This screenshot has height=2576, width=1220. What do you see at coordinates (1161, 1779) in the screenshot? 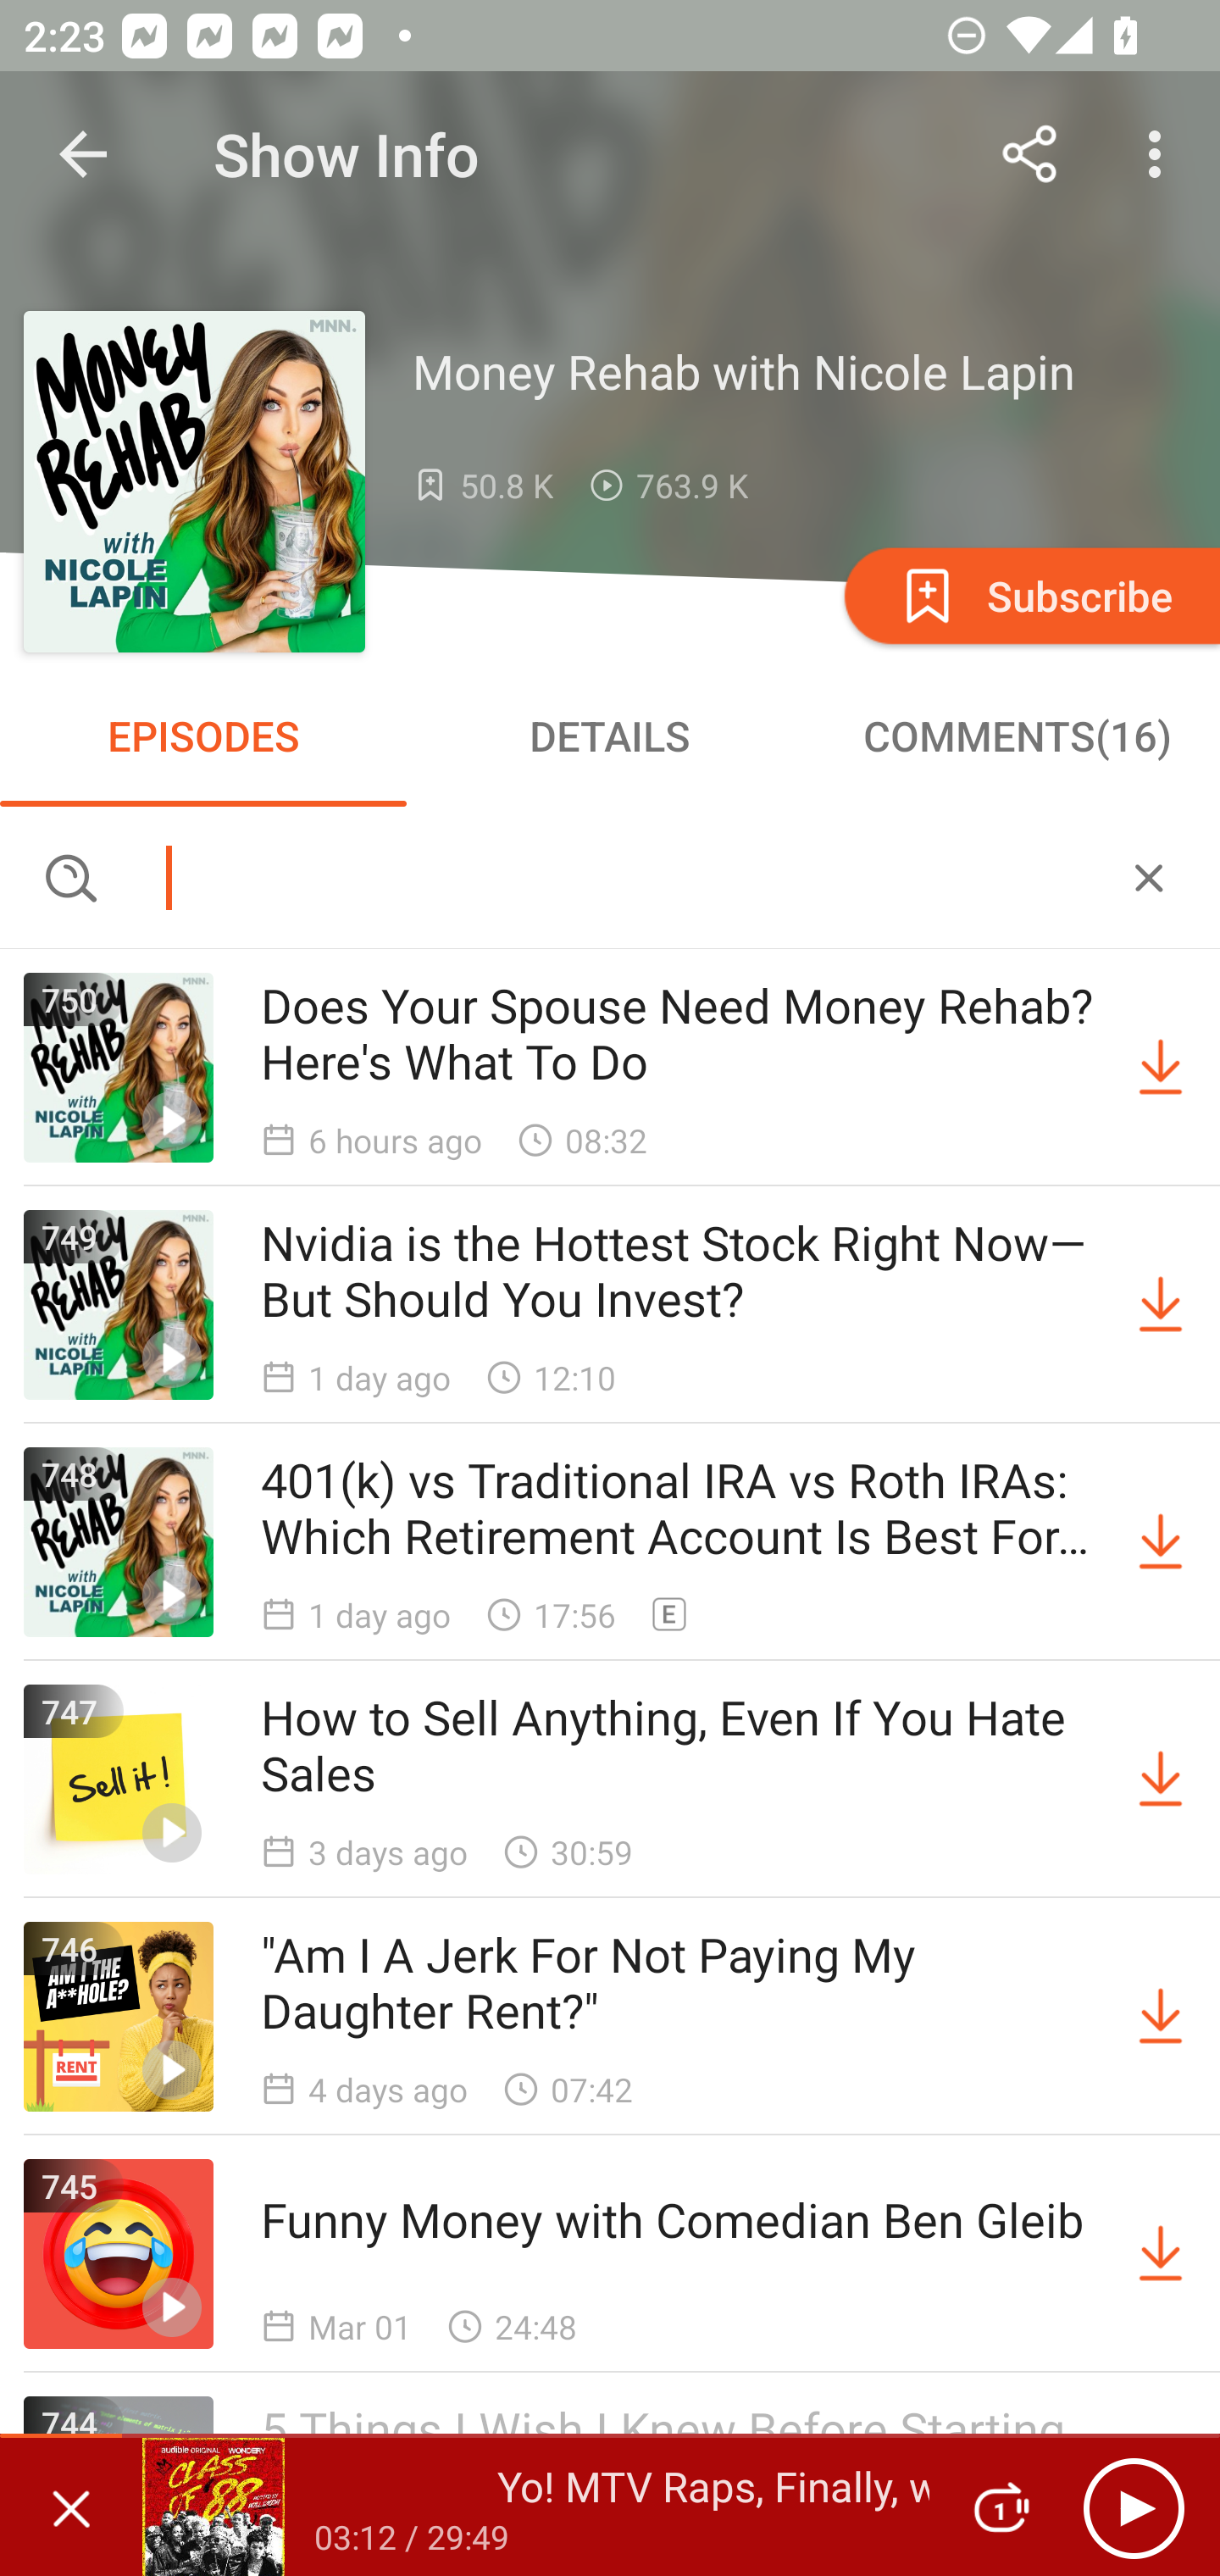
I see `Download` at bounding box center [1161, 1779].